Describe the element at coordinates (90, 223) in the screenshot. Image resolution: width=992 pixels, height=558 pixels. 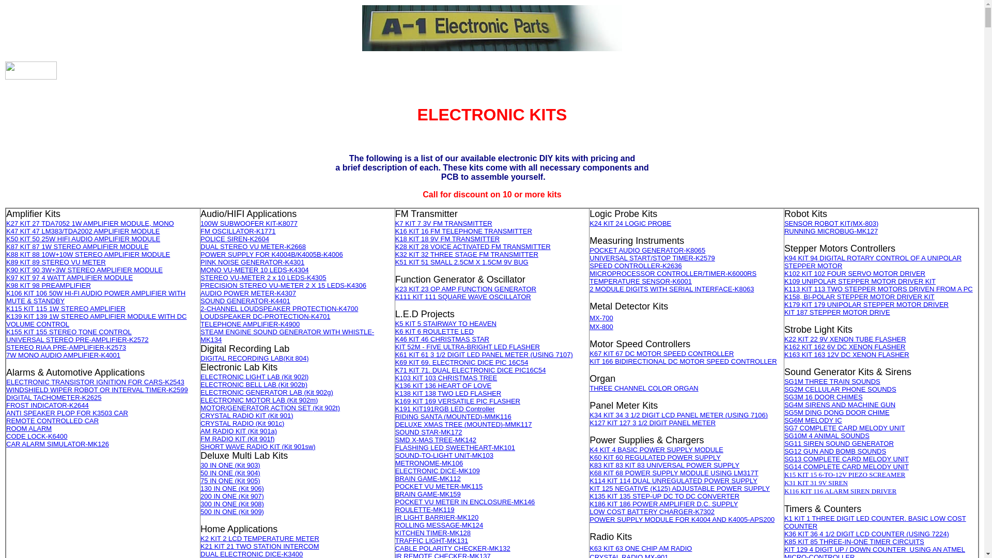
I see `K27 KIT 27 TDA7052 1W AMPLIFIER MODULE, MONO` at that location.